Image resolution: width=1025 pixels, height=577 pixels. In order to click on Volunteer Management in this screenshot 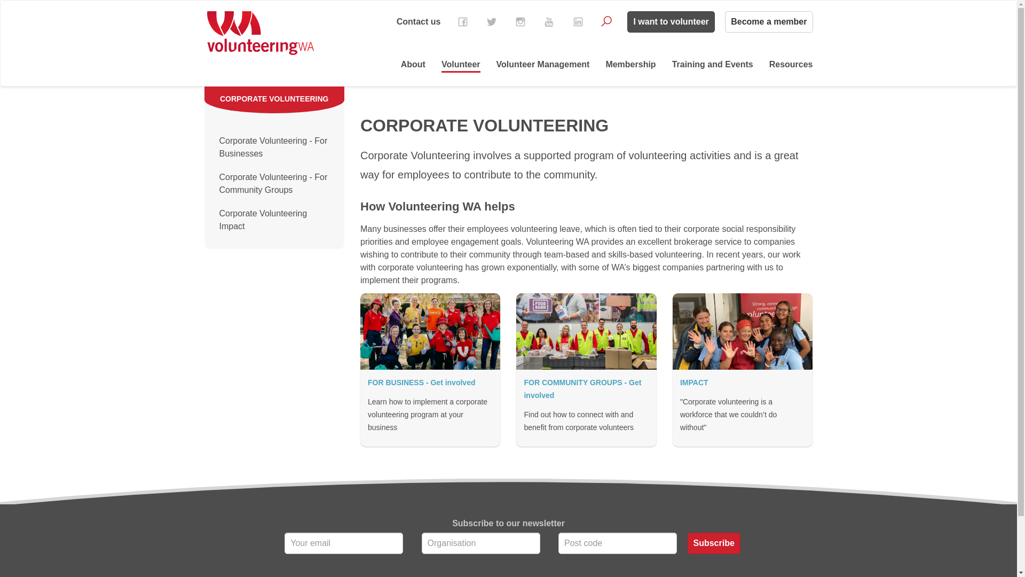, I will do `click(543, 65)`.